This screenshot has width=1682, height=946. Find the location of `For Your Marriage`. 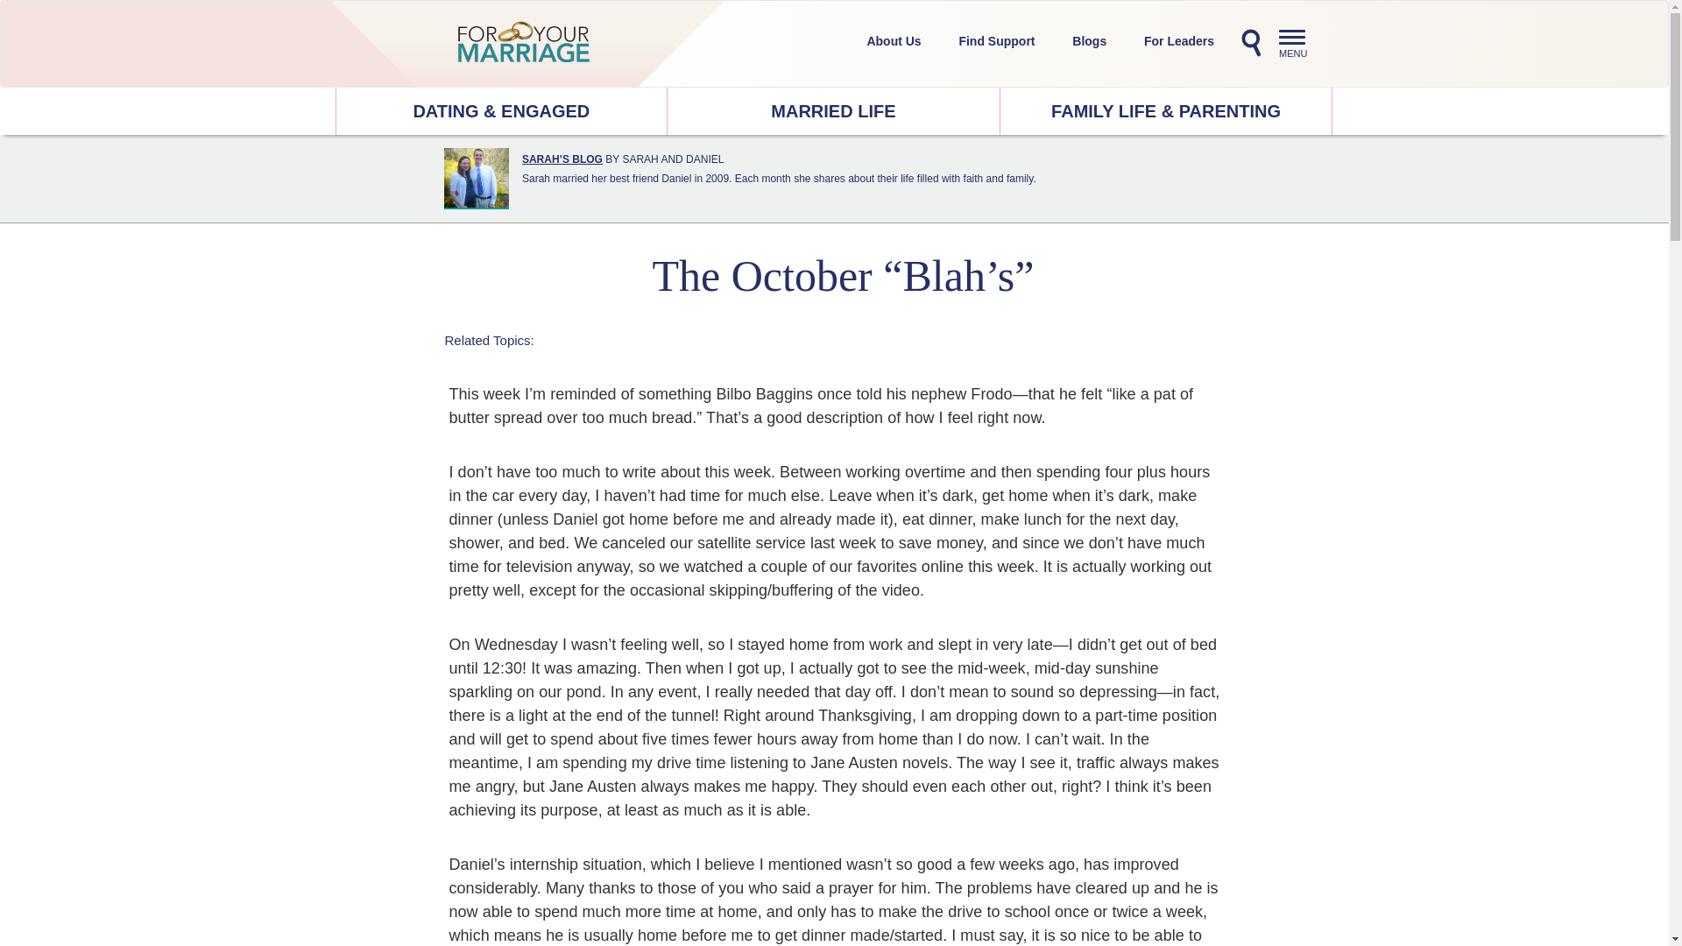

For Your Marriage is located at coordinates (523, 41).